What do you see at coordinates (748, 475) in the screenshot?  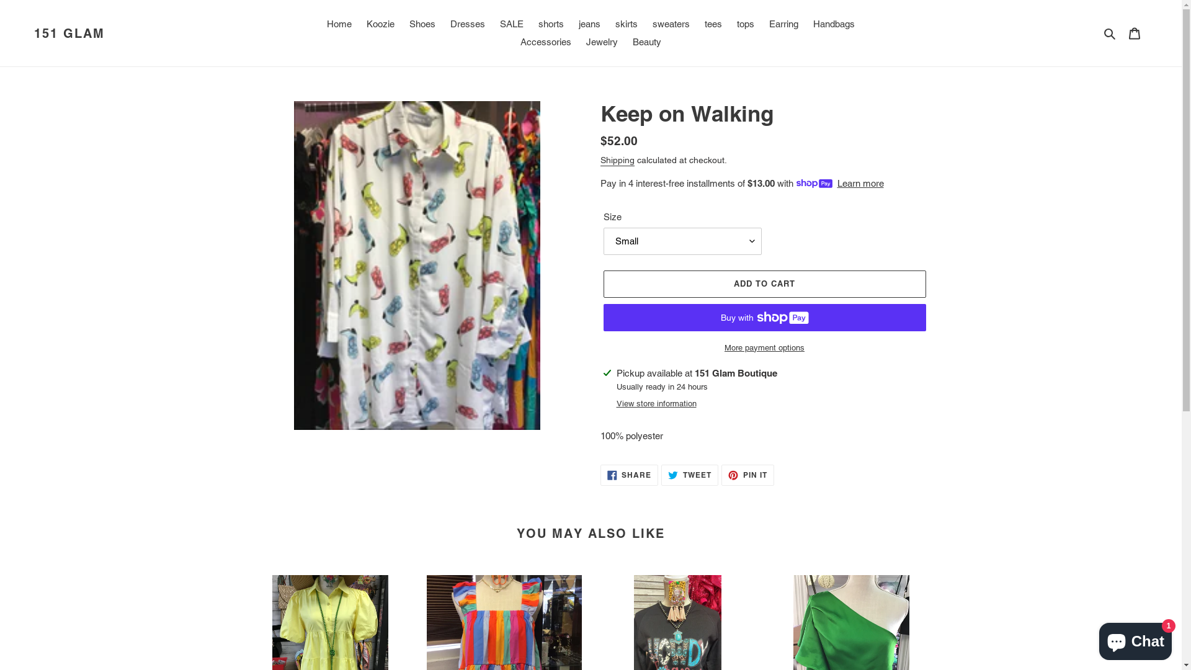 I see `PIN IT
PIN ON PINTEREST` at bounding box center [748, 475].